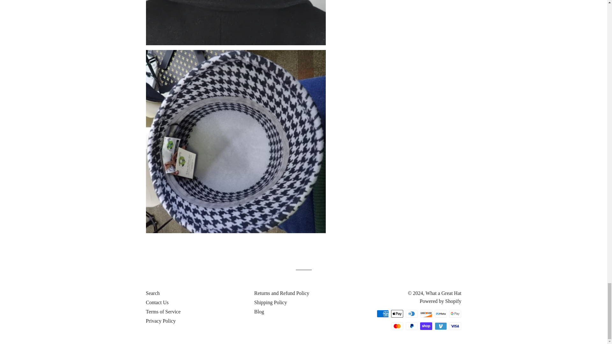  What do you see at coordinates (397, 313) in the screenshot?
I see `Apple Pay` at bounding box center [397, 313].